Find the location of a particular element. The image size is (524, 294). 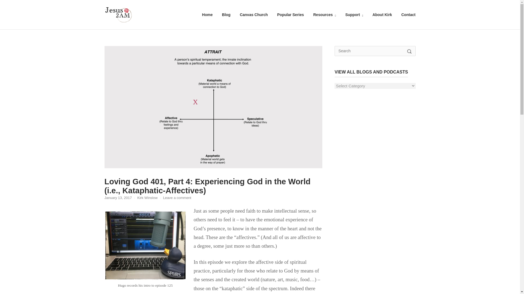

Home is located at coordinates (207, 15).